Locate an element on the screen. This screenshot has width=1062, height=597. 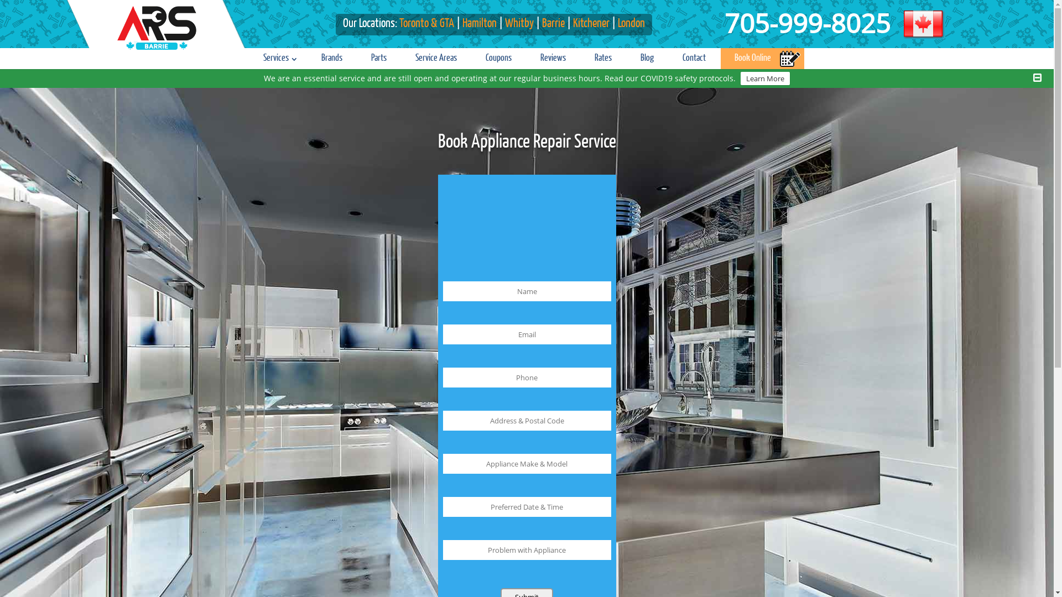
Toronto & GTA is located at coordinates (427, 24).